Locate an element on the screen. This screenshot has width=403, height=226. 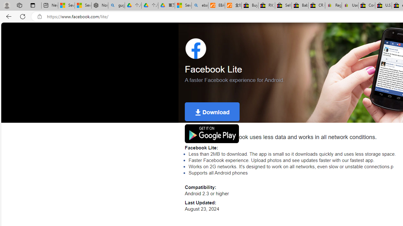
View site information is located at coordinates (40, 17).